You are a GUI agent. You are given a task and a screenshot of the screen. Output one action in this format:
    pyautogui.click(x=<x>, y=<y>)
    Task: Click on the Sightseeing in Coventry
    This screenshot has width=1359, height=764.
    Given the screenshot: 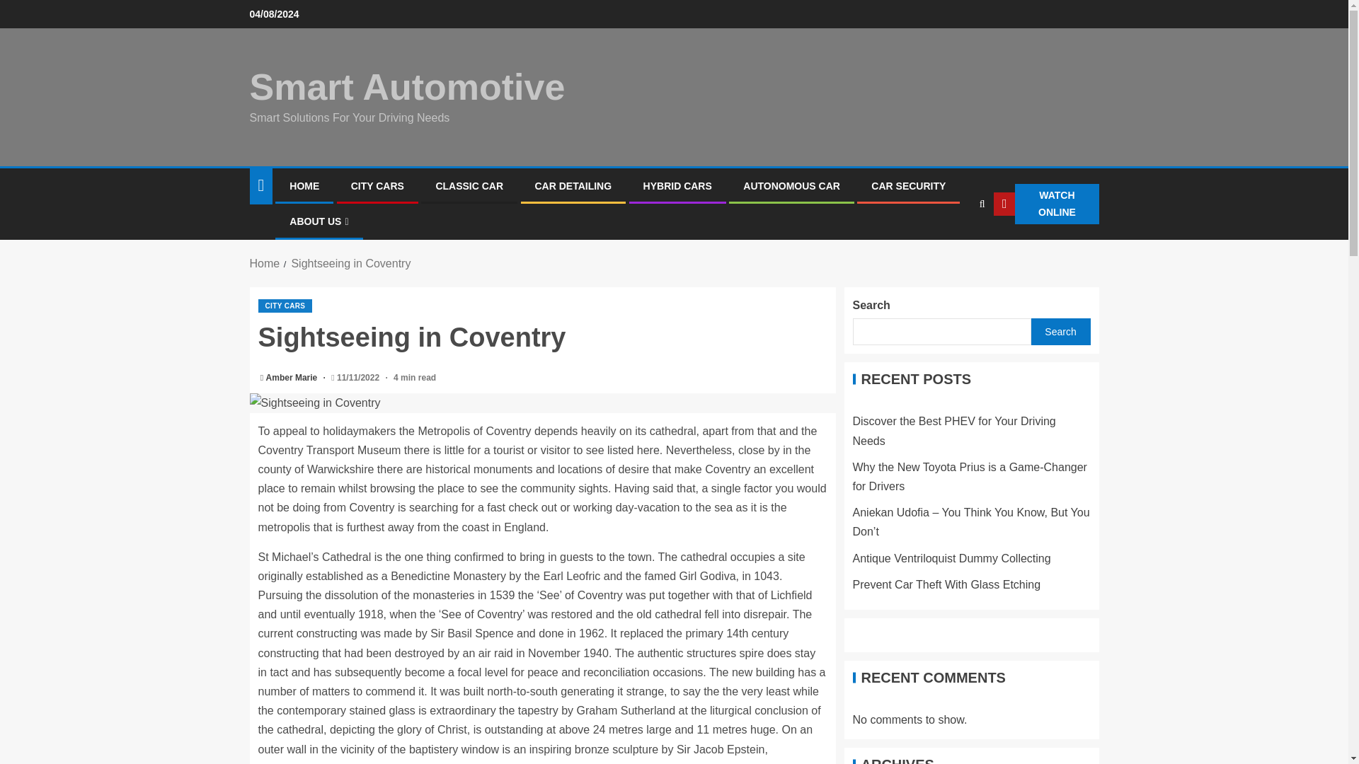 What is the action you would take?
    pyautogui.click(x=542, y=403)
    